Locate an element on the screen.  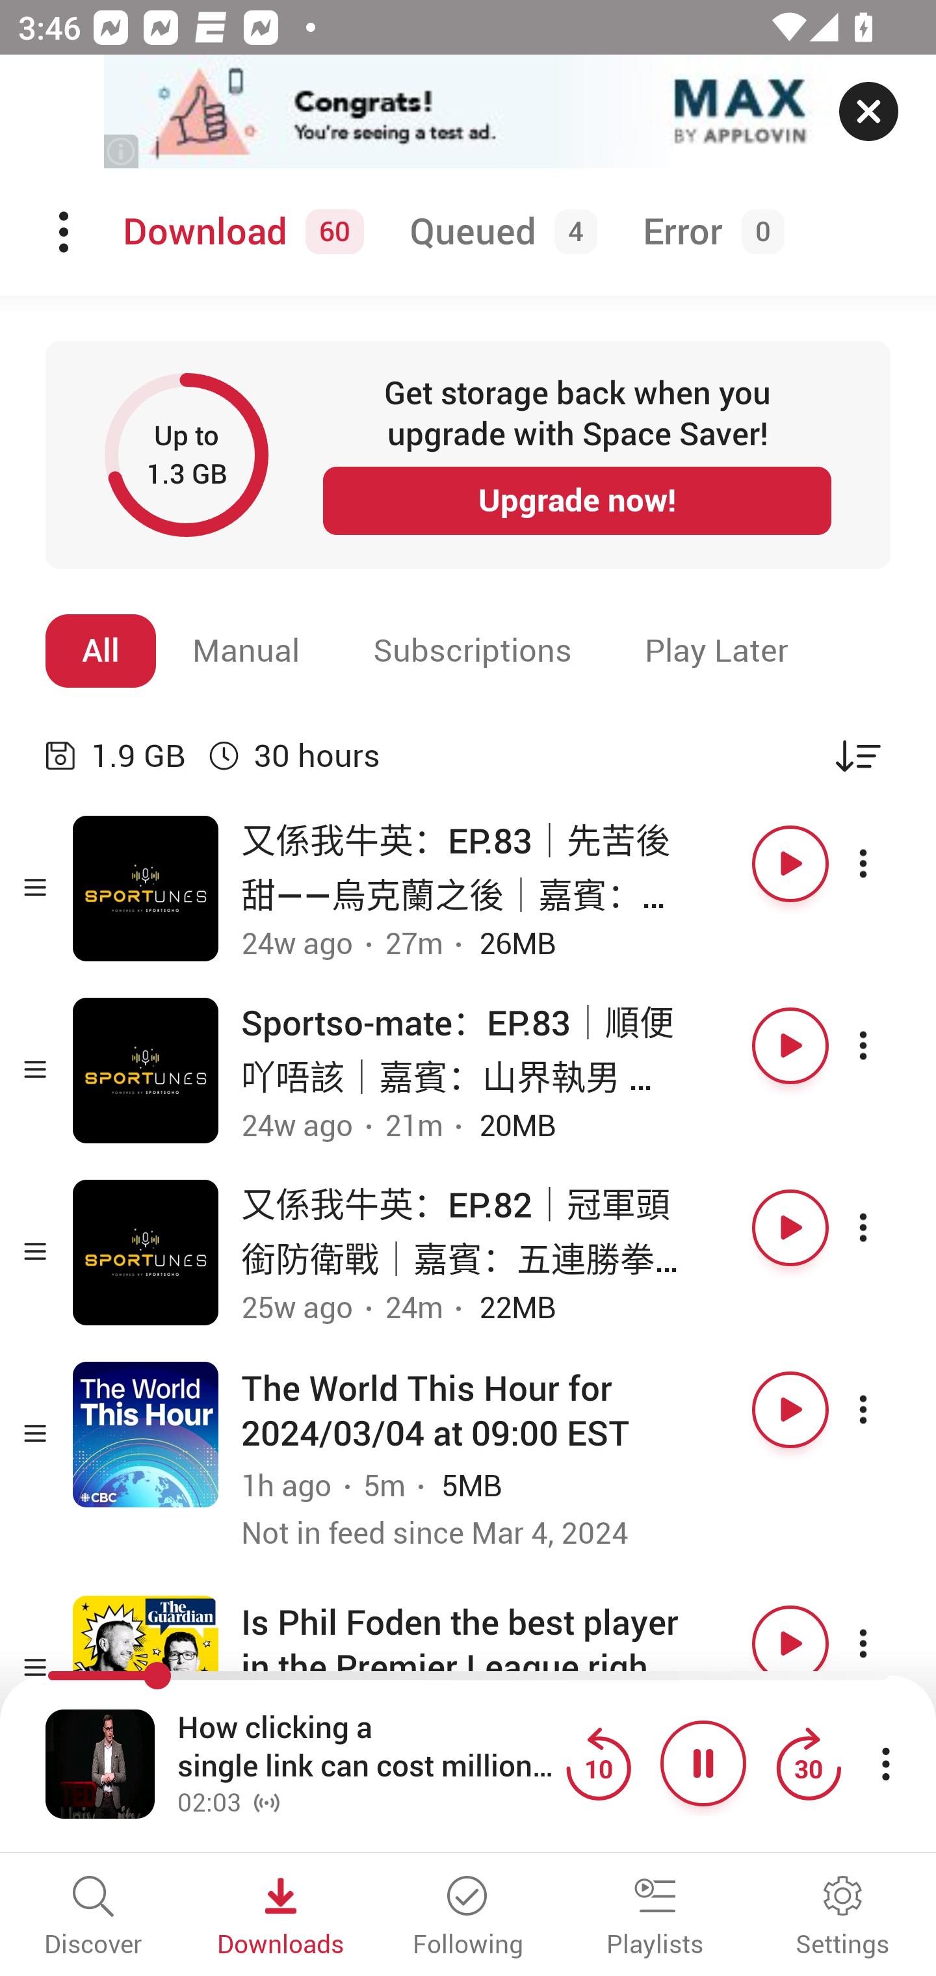
Discover is located at coordinates (94, 1917).